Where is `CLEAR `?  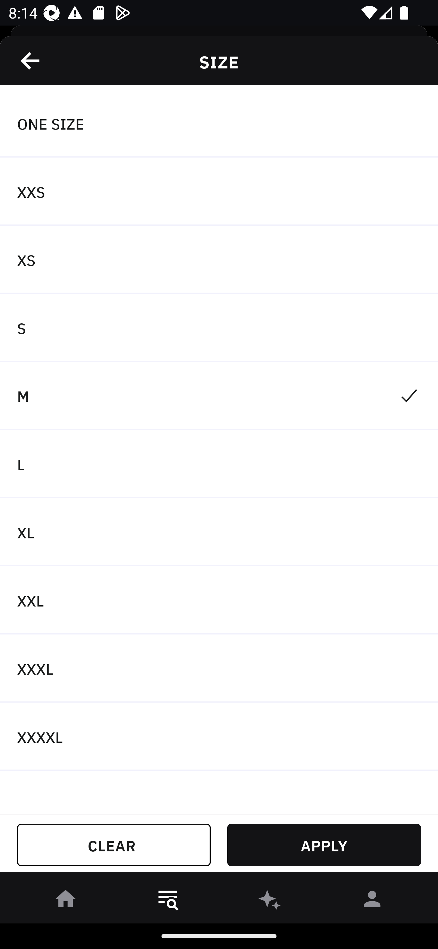 CLEAR  is located at coordinates (114, 845).